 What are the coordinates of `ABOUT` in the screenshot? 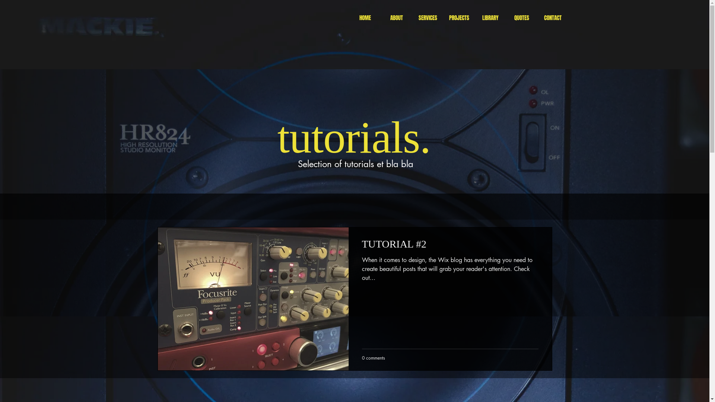 It's located at (396, 18).